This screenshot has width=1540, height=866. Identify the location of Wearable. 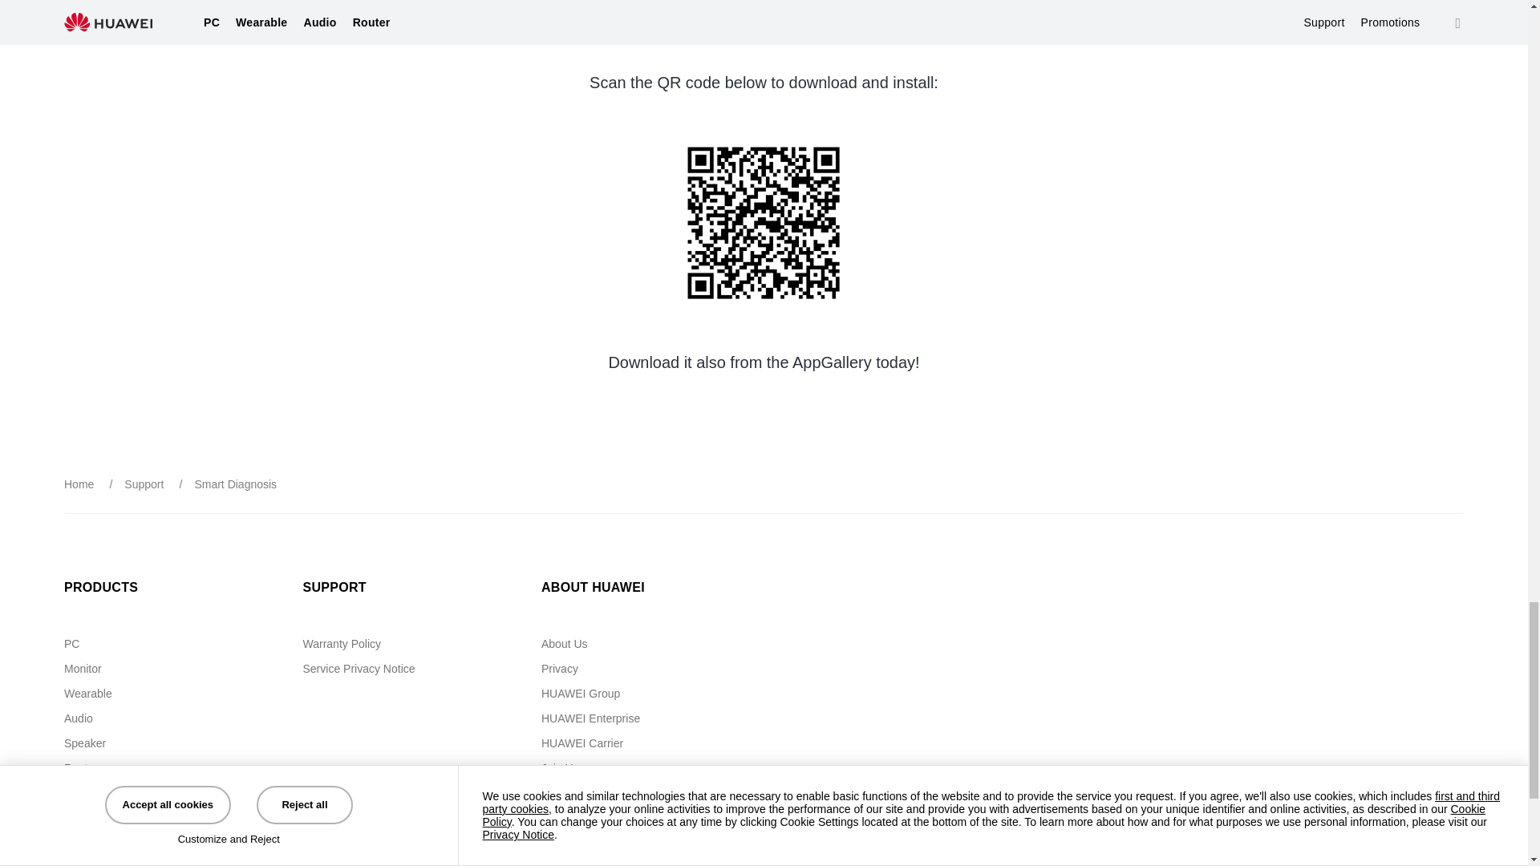
(88, 693).